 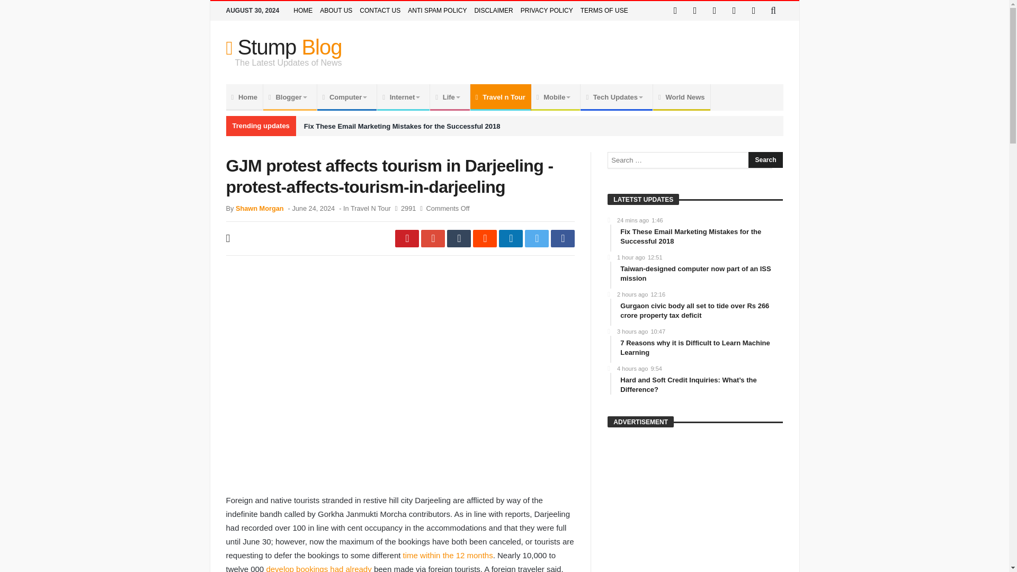 What do you see at coordinates (675, 11) in the screenshot?
I see `Facebook` at bounding box center [675, 11].